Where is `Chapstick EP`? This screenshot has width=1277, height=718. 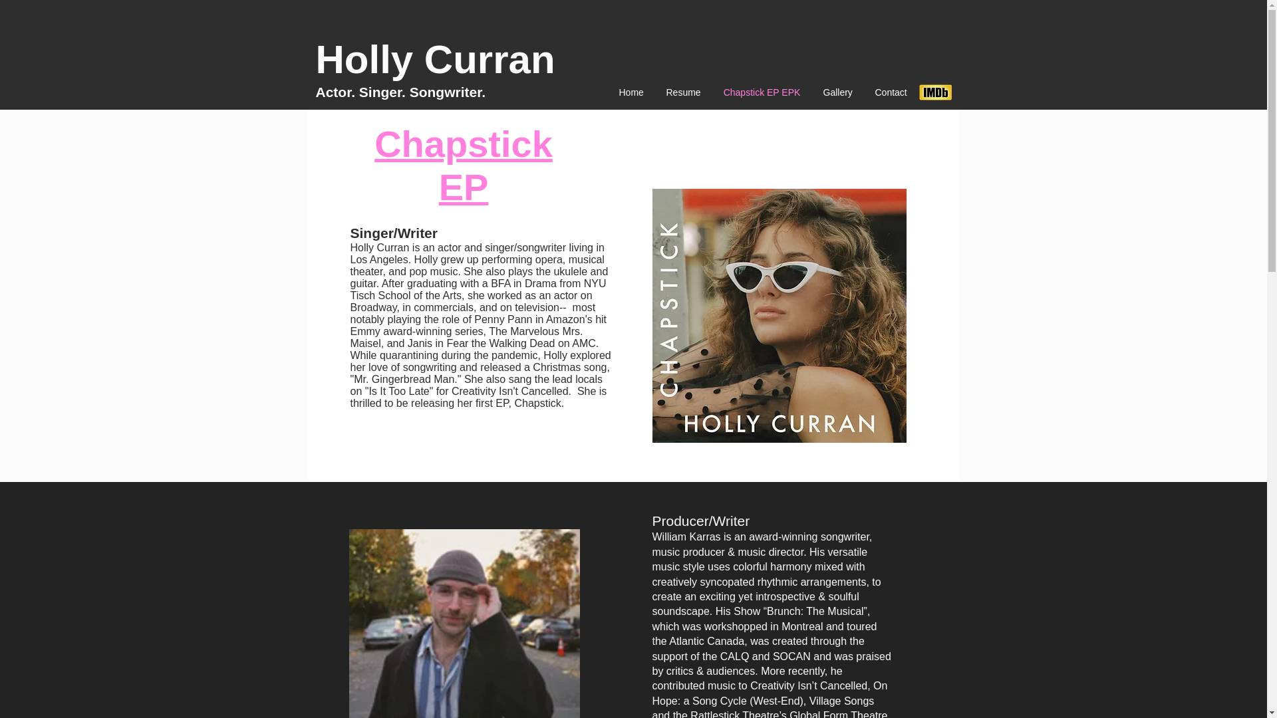 Chapstick EP is located at coordinates (463, 166).